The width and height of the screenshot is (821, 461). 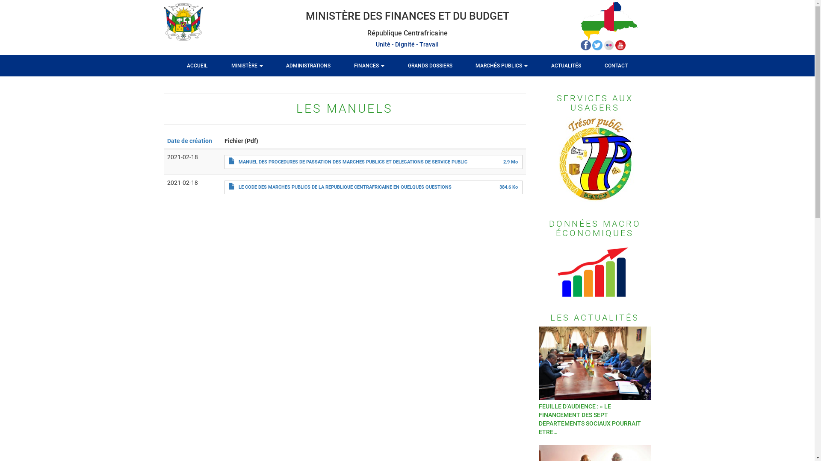 What do you see at coordinates (616, 66) in the screenshot?
I see `CONTACT` at bounding box center [616, 66].